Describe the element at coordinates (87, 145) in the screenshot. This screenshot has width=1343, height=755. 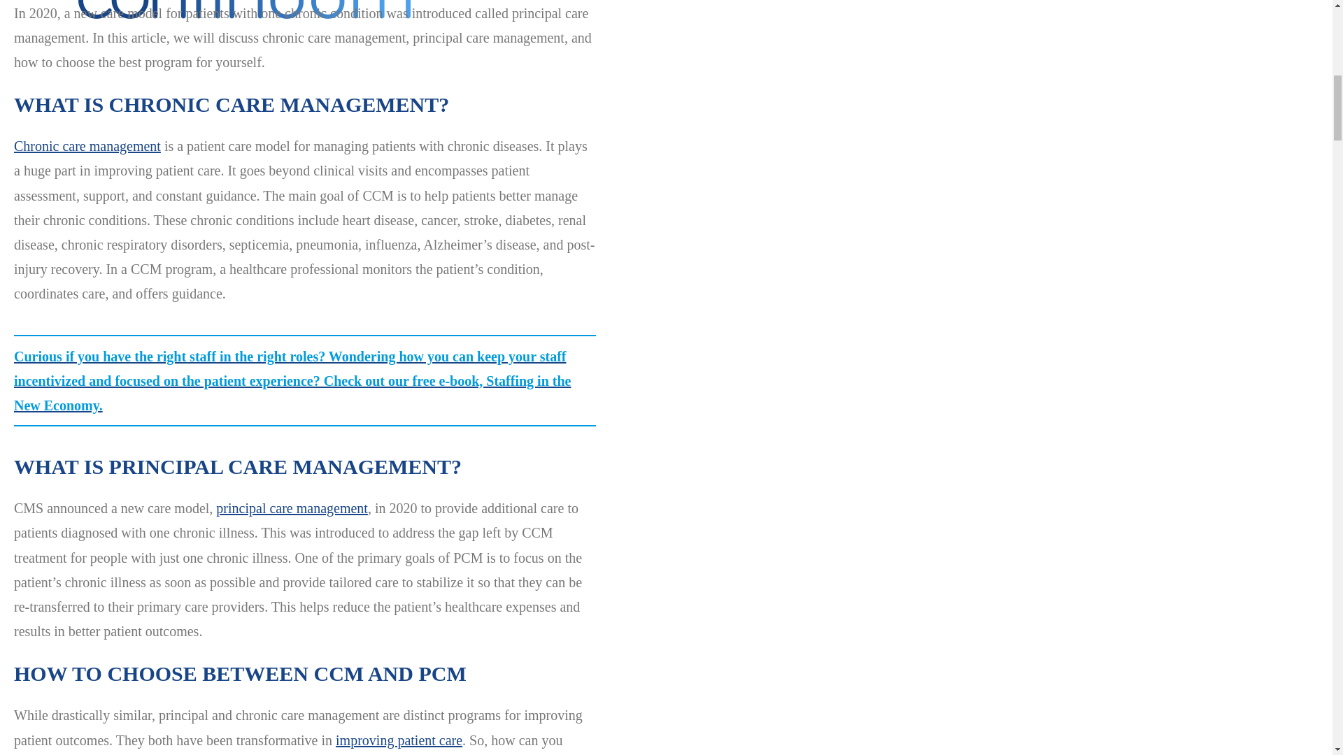
I see `Chronic care management` at that location.